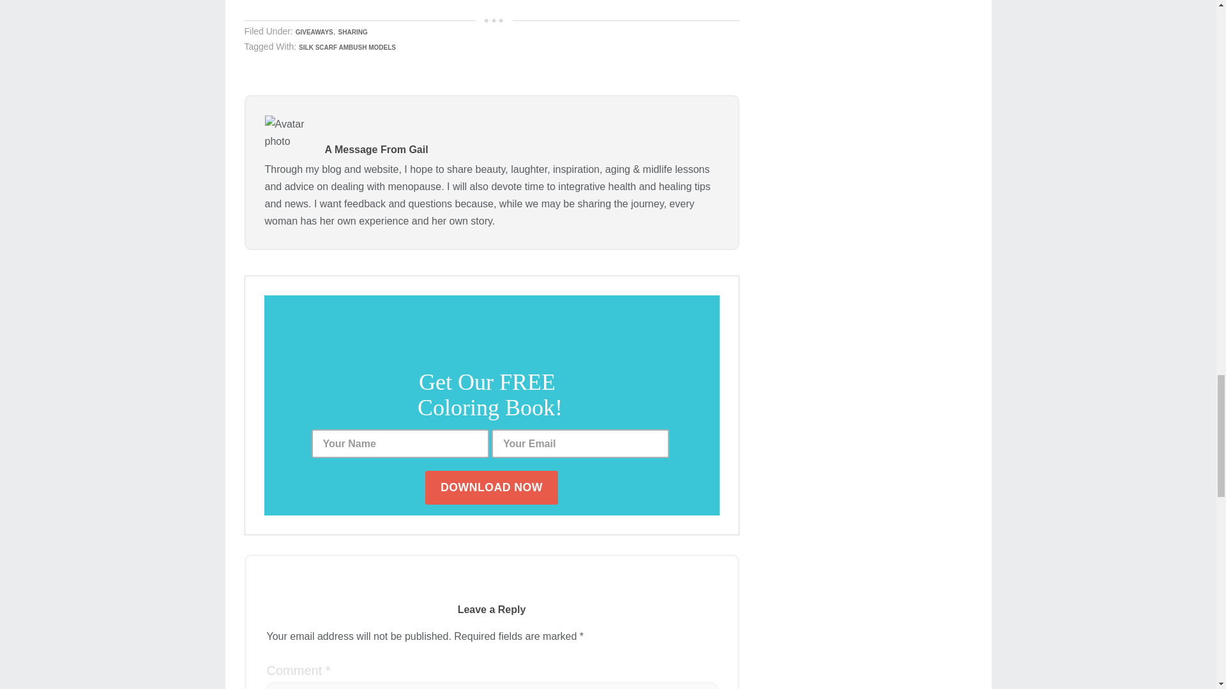  I want to click on GIVEAWAYS, so click(314, 32).